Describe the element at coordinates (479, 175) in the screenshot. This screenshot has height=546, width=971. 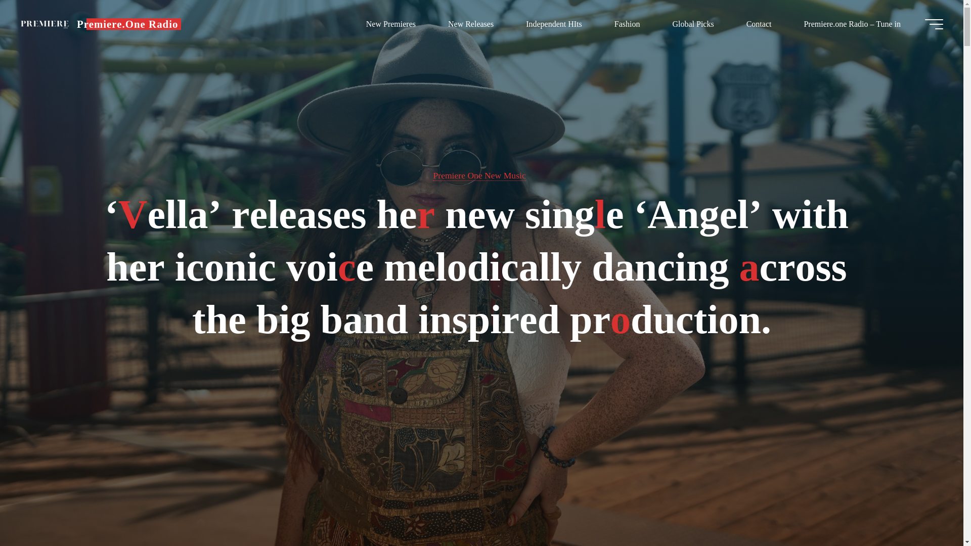
I see `Premiere One New Music` at that location.